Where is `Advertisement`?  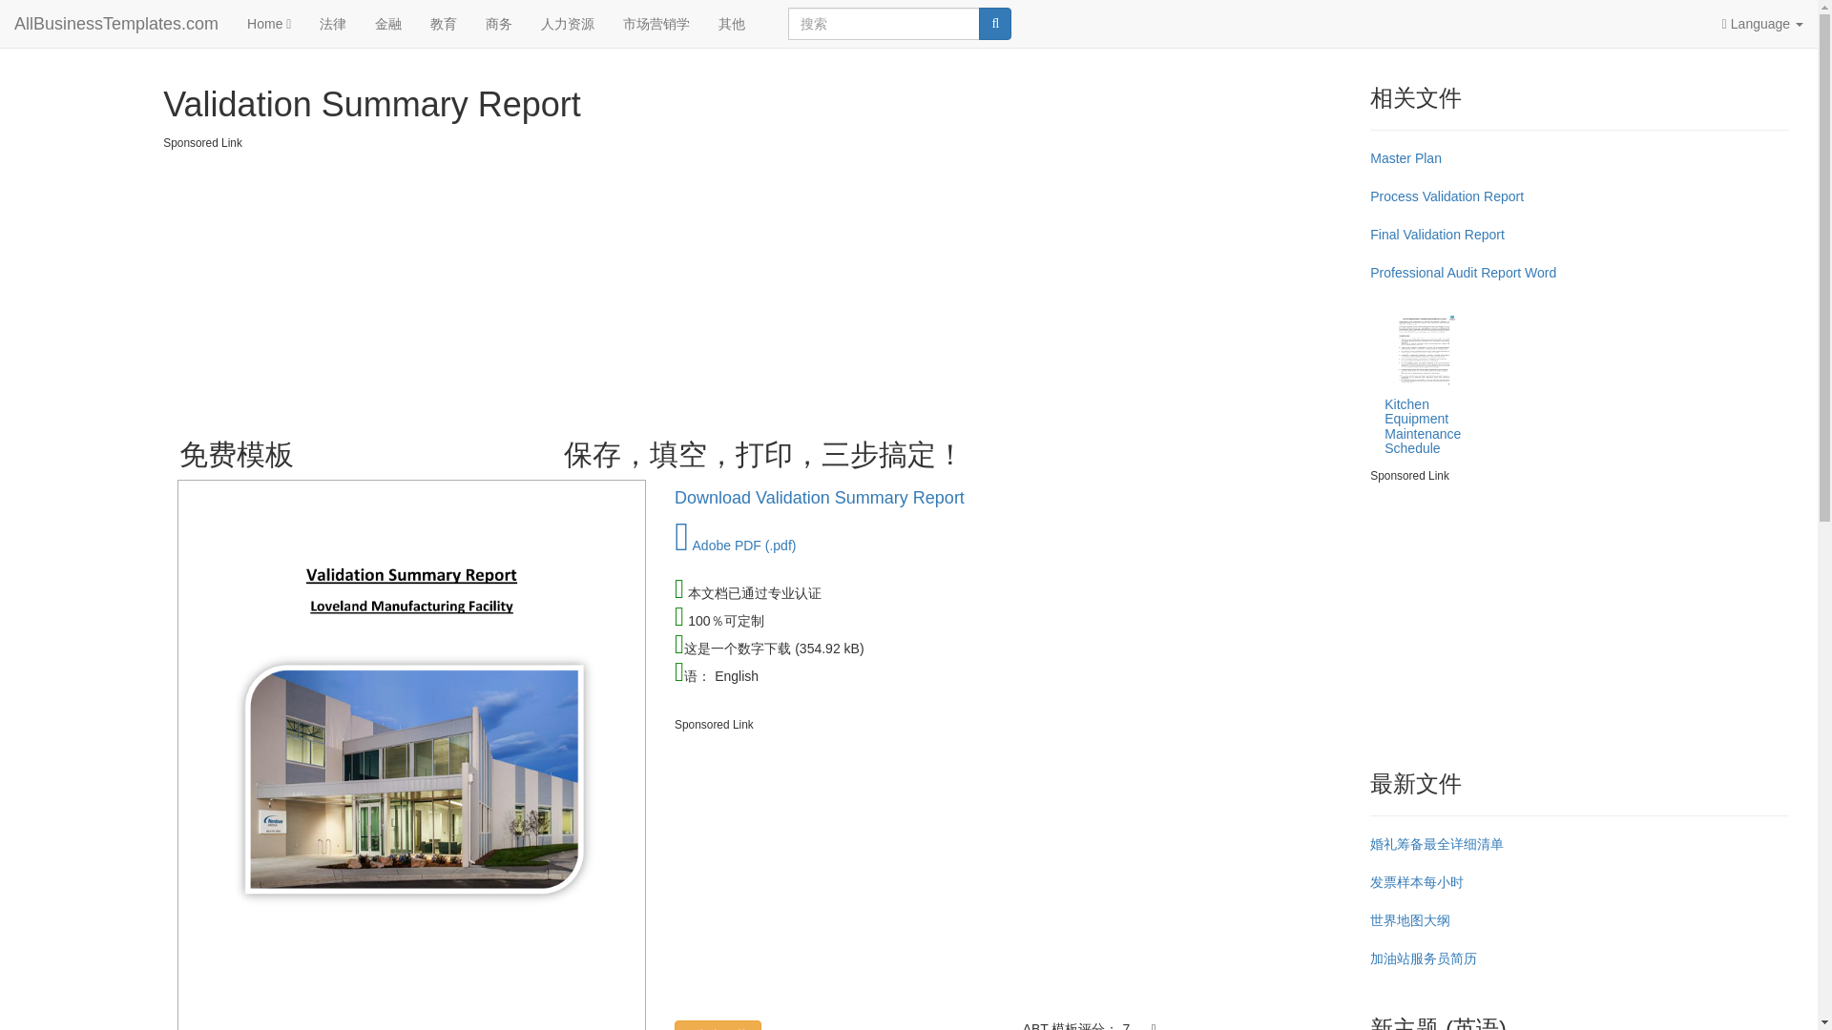 Advertisement is located at coordinates (1008, 868).